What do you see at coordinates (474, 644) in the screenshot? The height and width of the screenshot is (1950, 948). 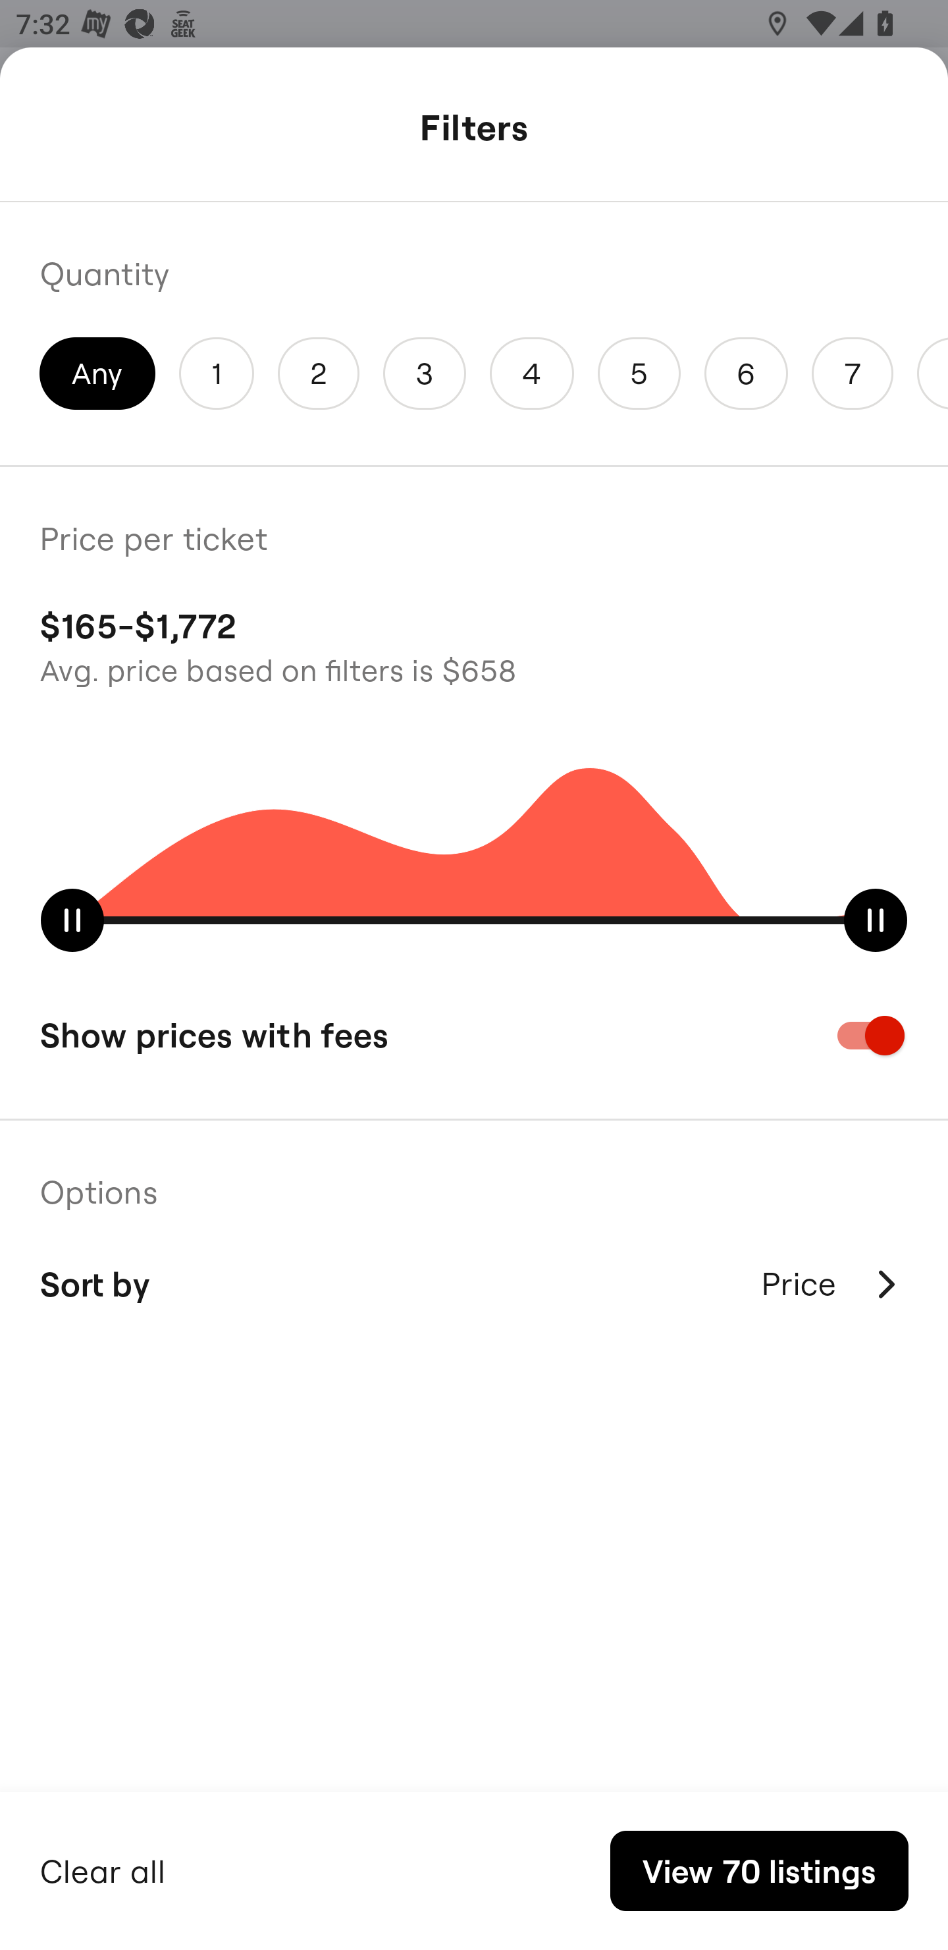 I see `$165-$1,772 Avg. price based on filters is $658` at bounding box center [474, 644].